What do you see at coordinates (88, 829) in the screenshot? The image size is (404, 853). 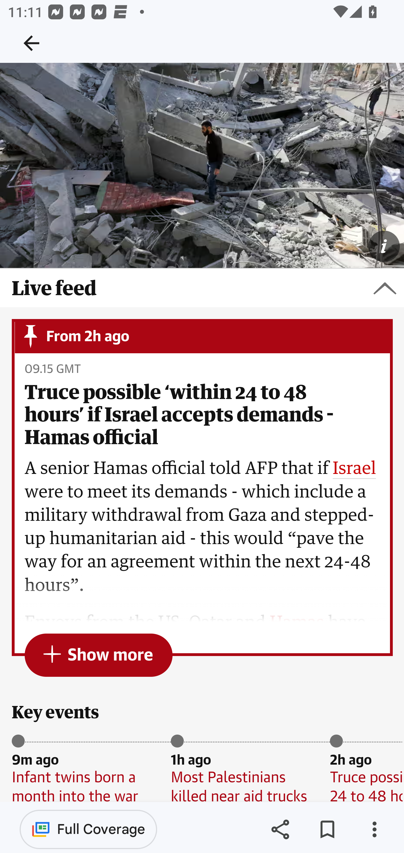 I see `Full Coverage` at bounding box center [88, 829].